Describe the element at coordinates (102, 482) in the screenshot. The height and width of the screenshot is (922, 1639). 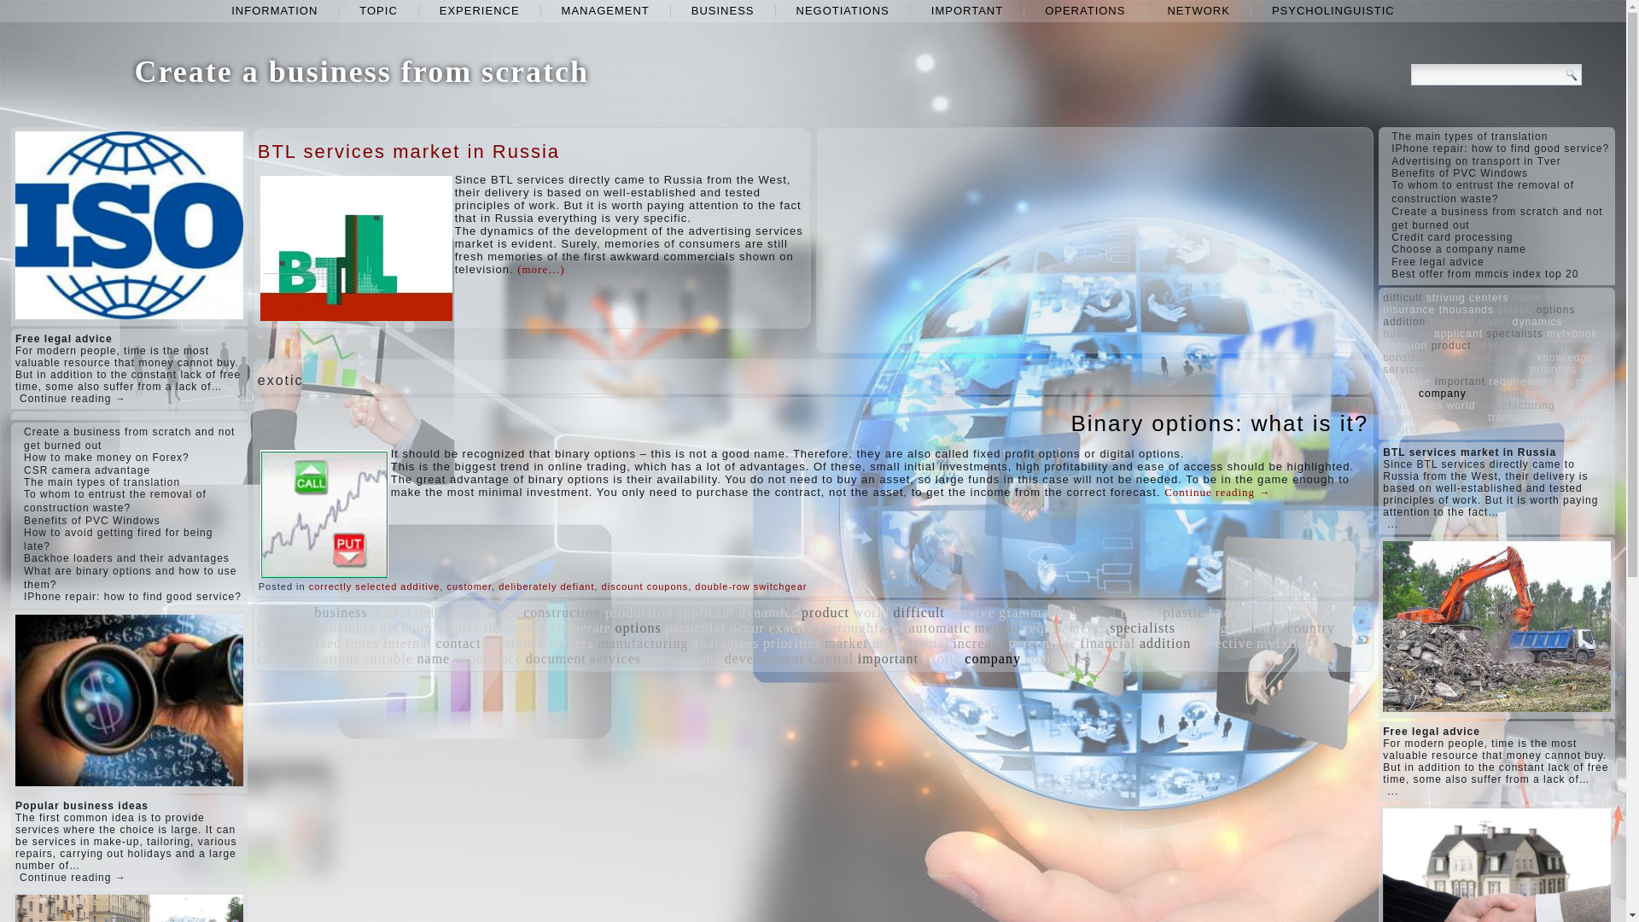
I see `The main types of translation` at that location.